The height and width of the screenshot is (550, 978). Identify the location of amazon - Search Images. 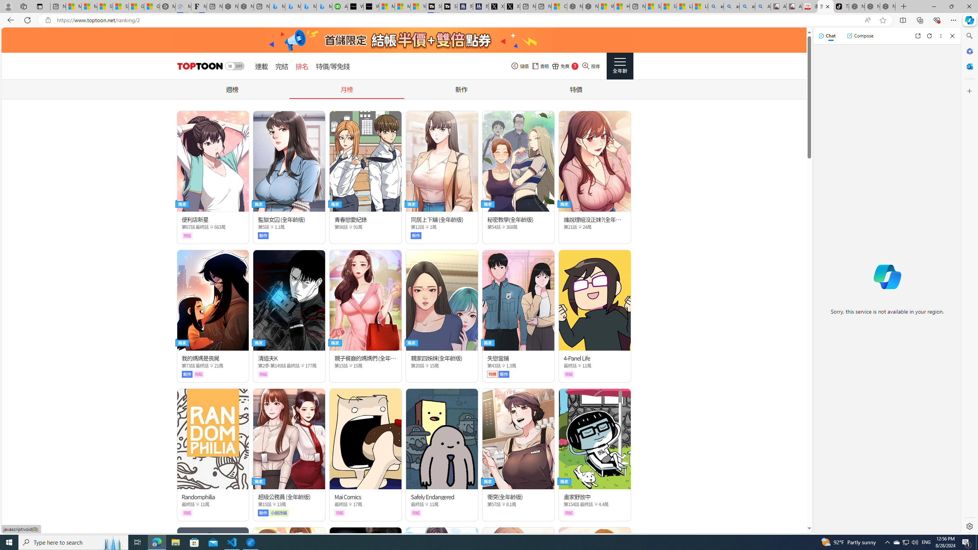
(747, 6).